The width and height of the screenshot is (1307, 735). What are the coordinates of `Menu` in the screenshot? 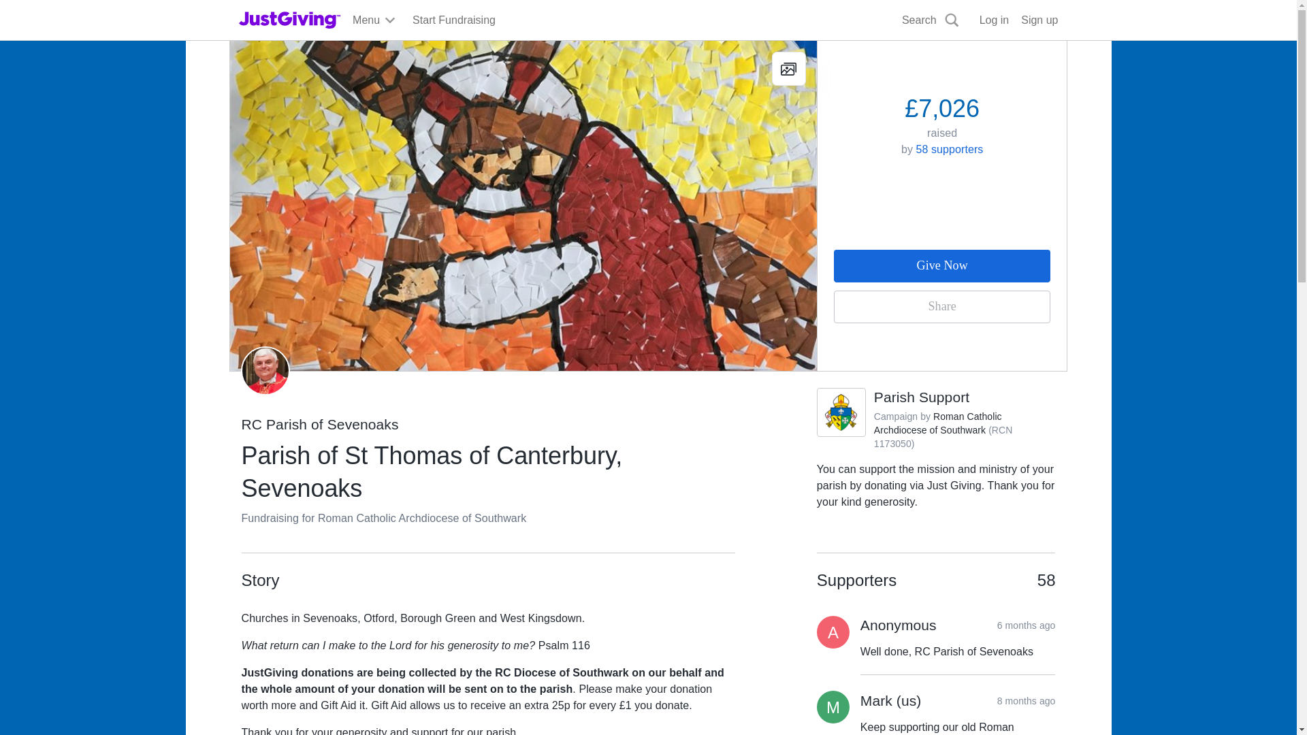 It's located at (374, 20).